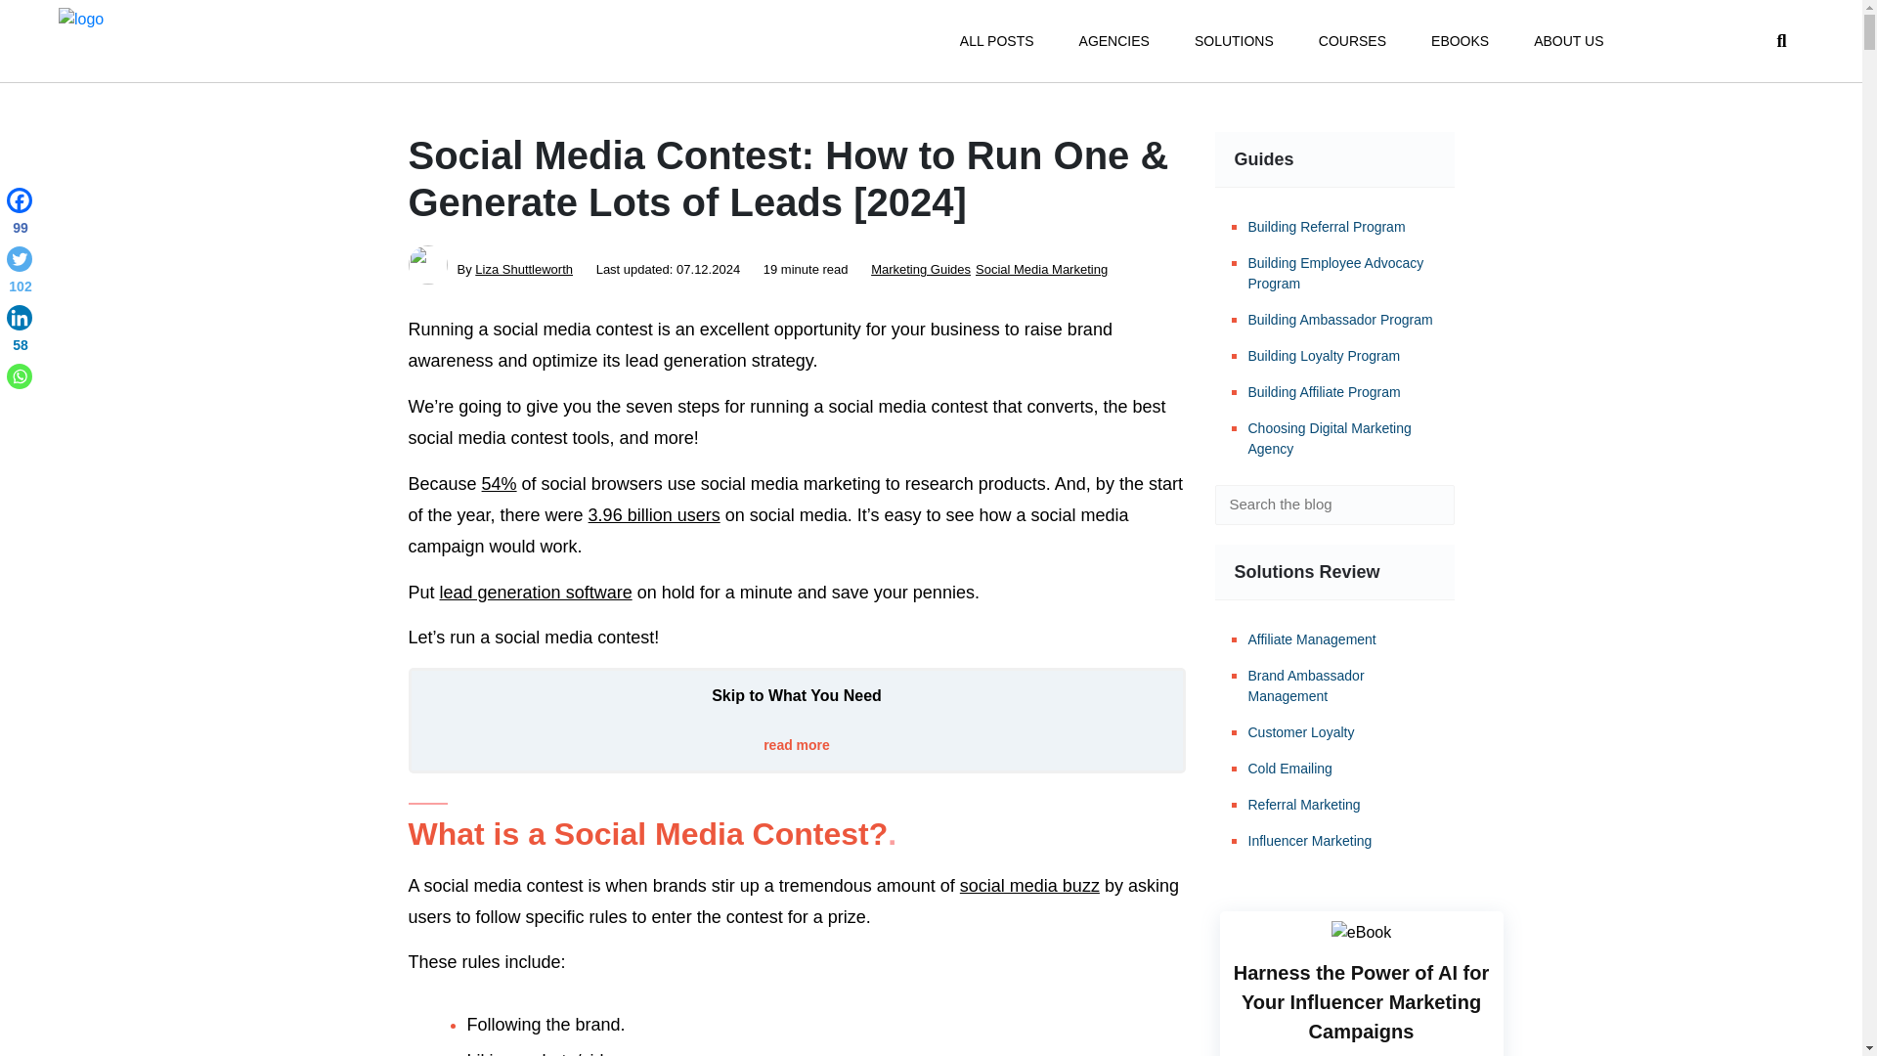 The height and width of the screenshot is (1056, 1877). Describe the element at coordinates (1114, 41) in the screenshot. I see `AGENCIES` at that location.